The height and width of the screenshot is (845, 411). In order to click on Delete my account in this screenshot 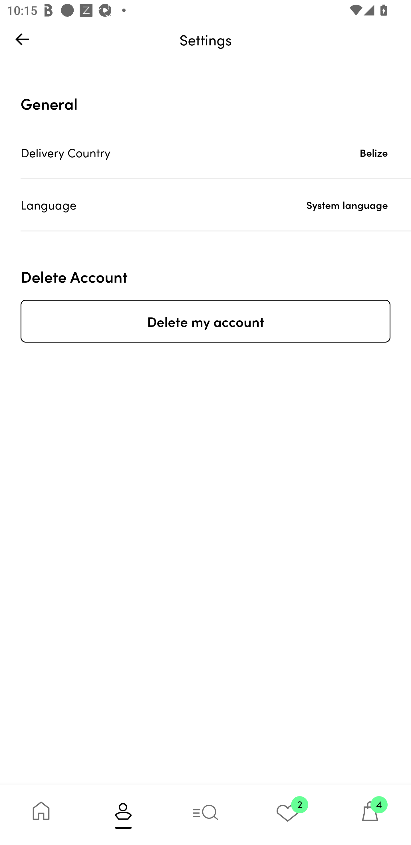, I will do `click(205, 321)`.